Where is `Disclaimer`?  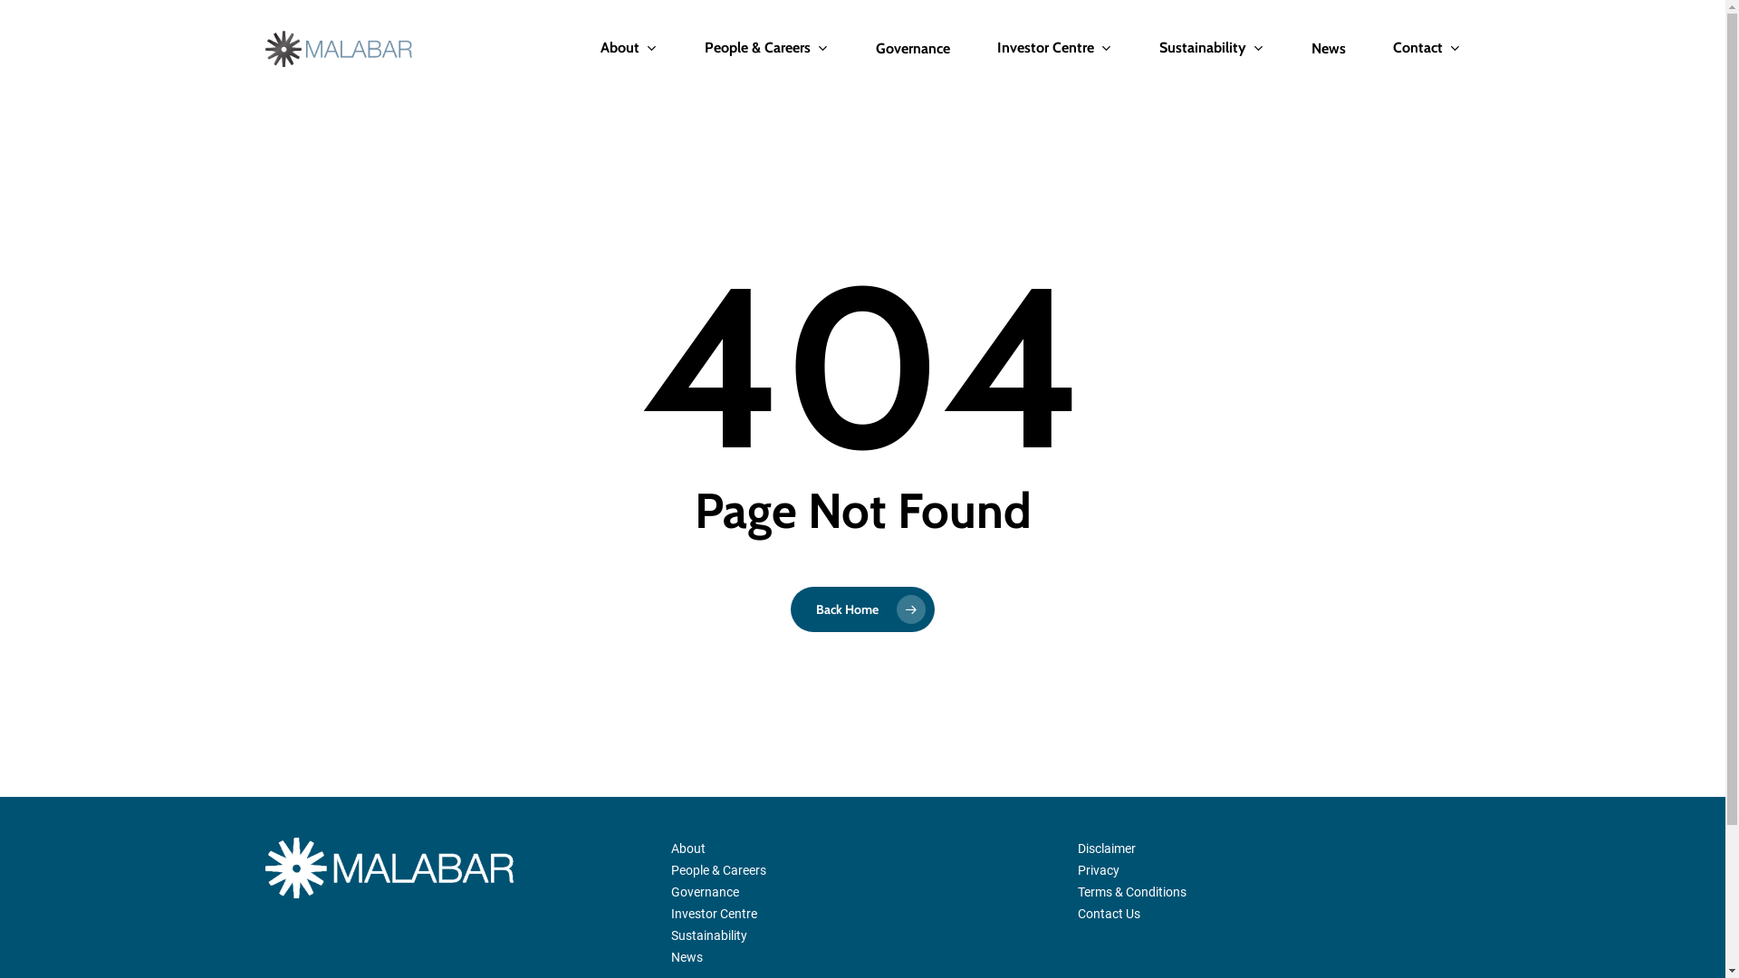 Disclaimer is located at coordinates (1107, 849).